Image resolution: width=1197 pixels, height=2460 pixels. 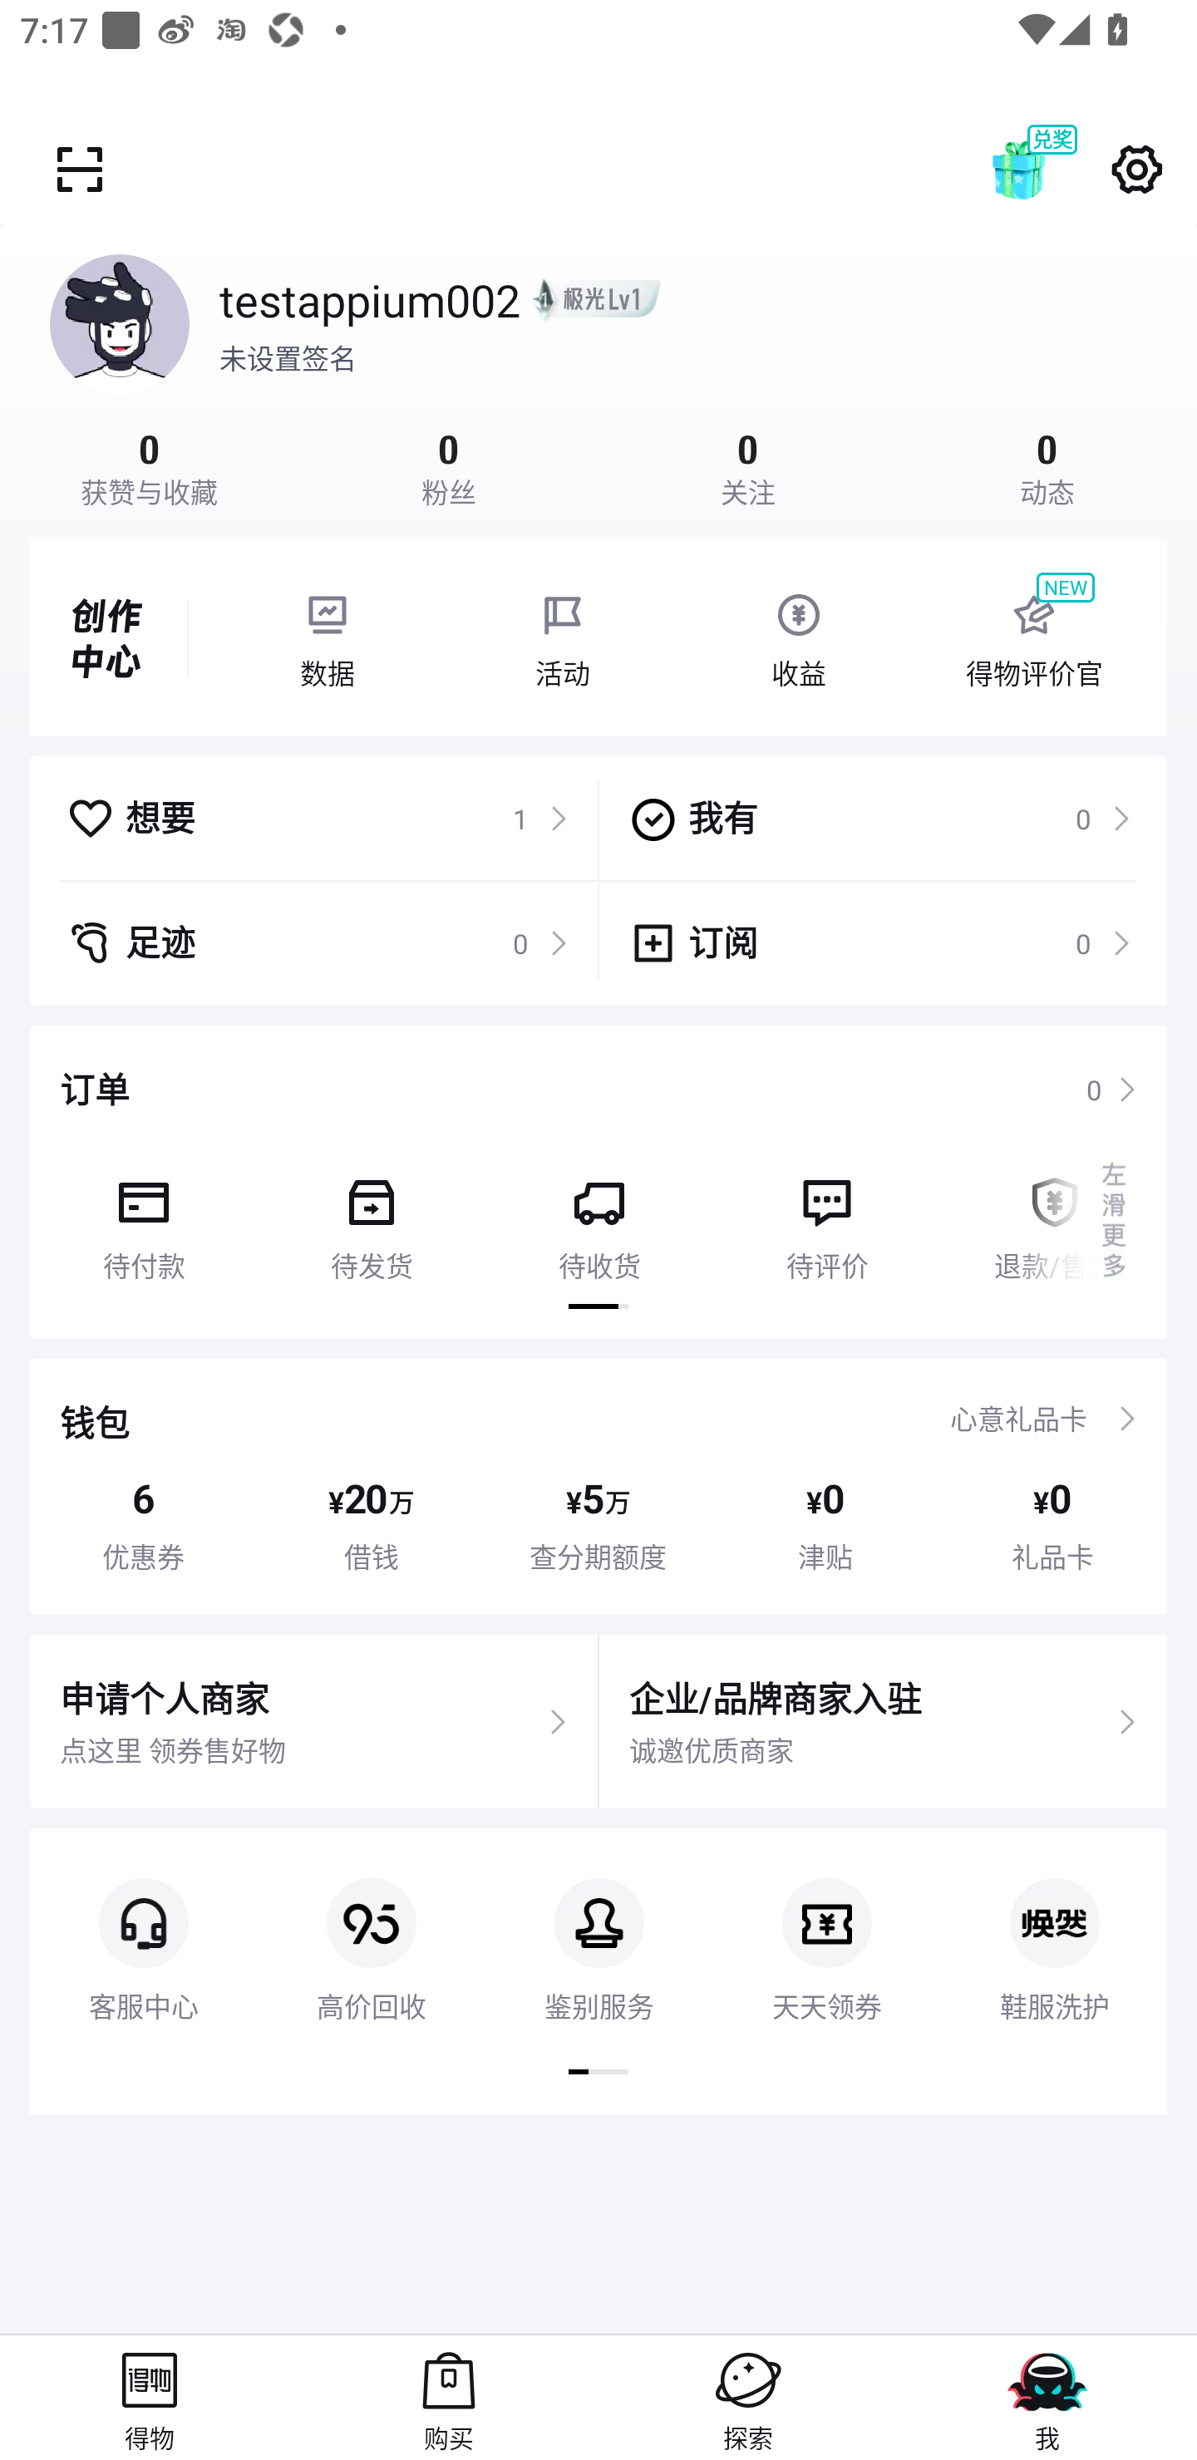 What do you see at coordinates (449, 2397) in the screenshot?
I see `购买` at bounding box center [449, 2397].